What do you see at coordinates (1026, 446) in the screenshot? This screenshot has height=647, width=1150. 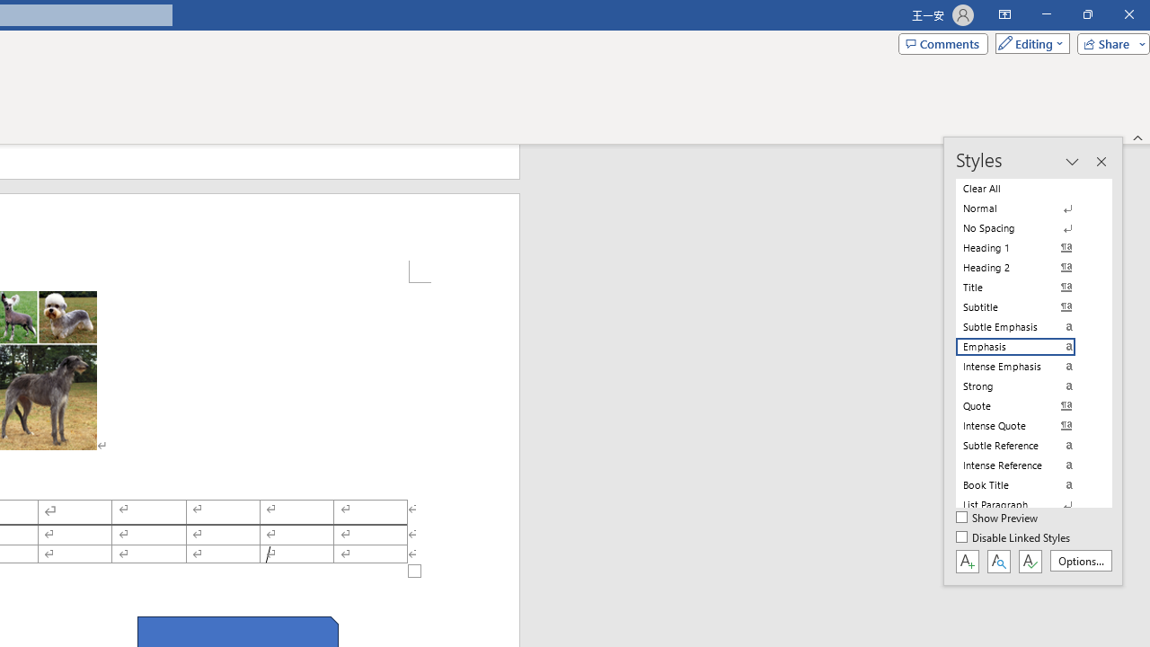 I see `Subtle Reference` at bounding box center [1026, 446].